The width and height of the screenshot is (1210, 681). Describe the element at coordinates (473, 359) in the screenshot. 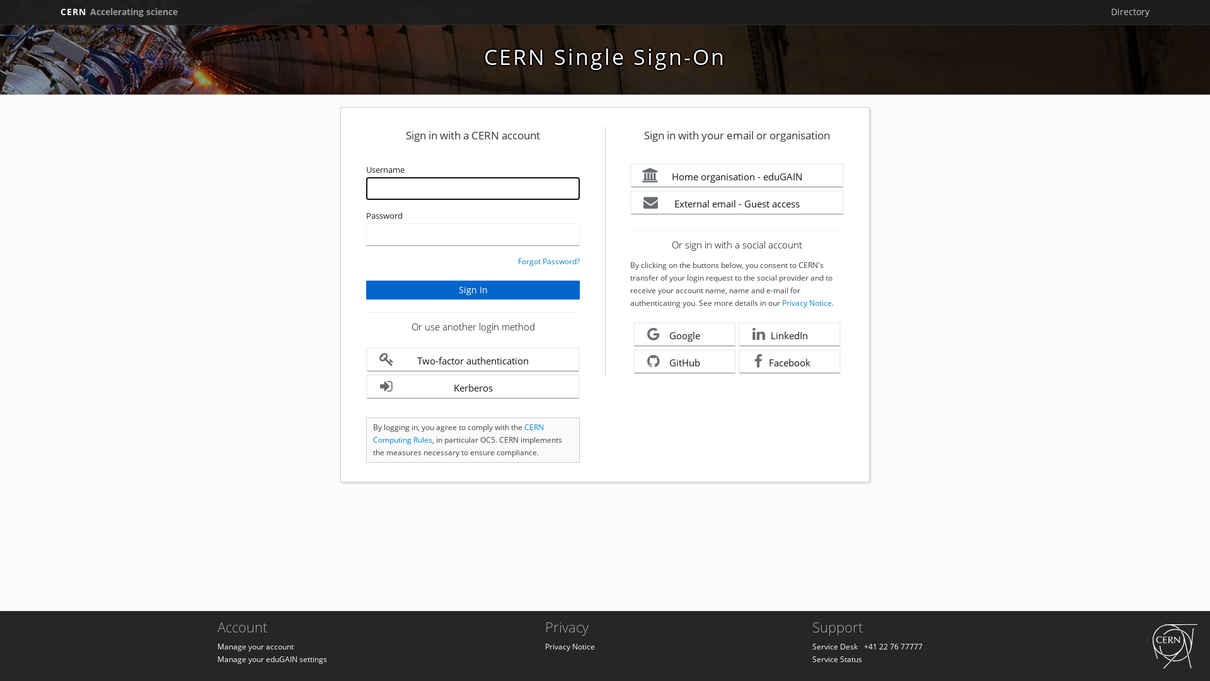

I see `Two-factor authentication` at that location.